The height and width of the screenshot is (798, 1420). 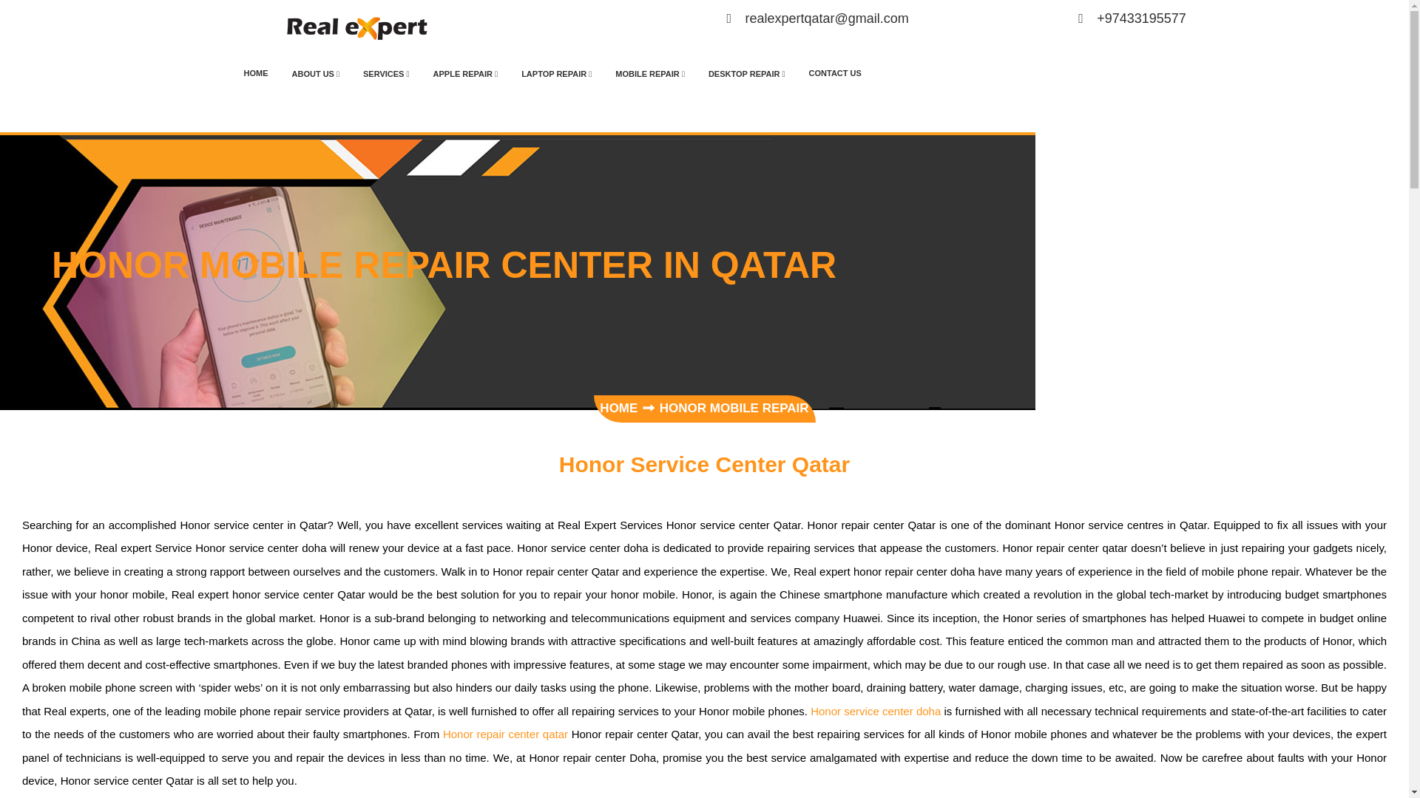 What do you see at coordinates (256, 72) in the screenshot?
I see `HOME` at bounding box center [256, 72].